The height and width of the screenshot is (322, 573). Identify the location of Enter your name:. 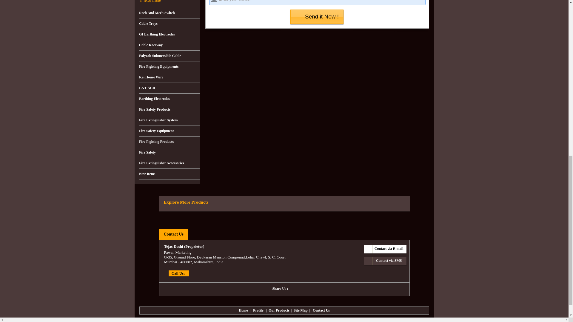
(317, 2).